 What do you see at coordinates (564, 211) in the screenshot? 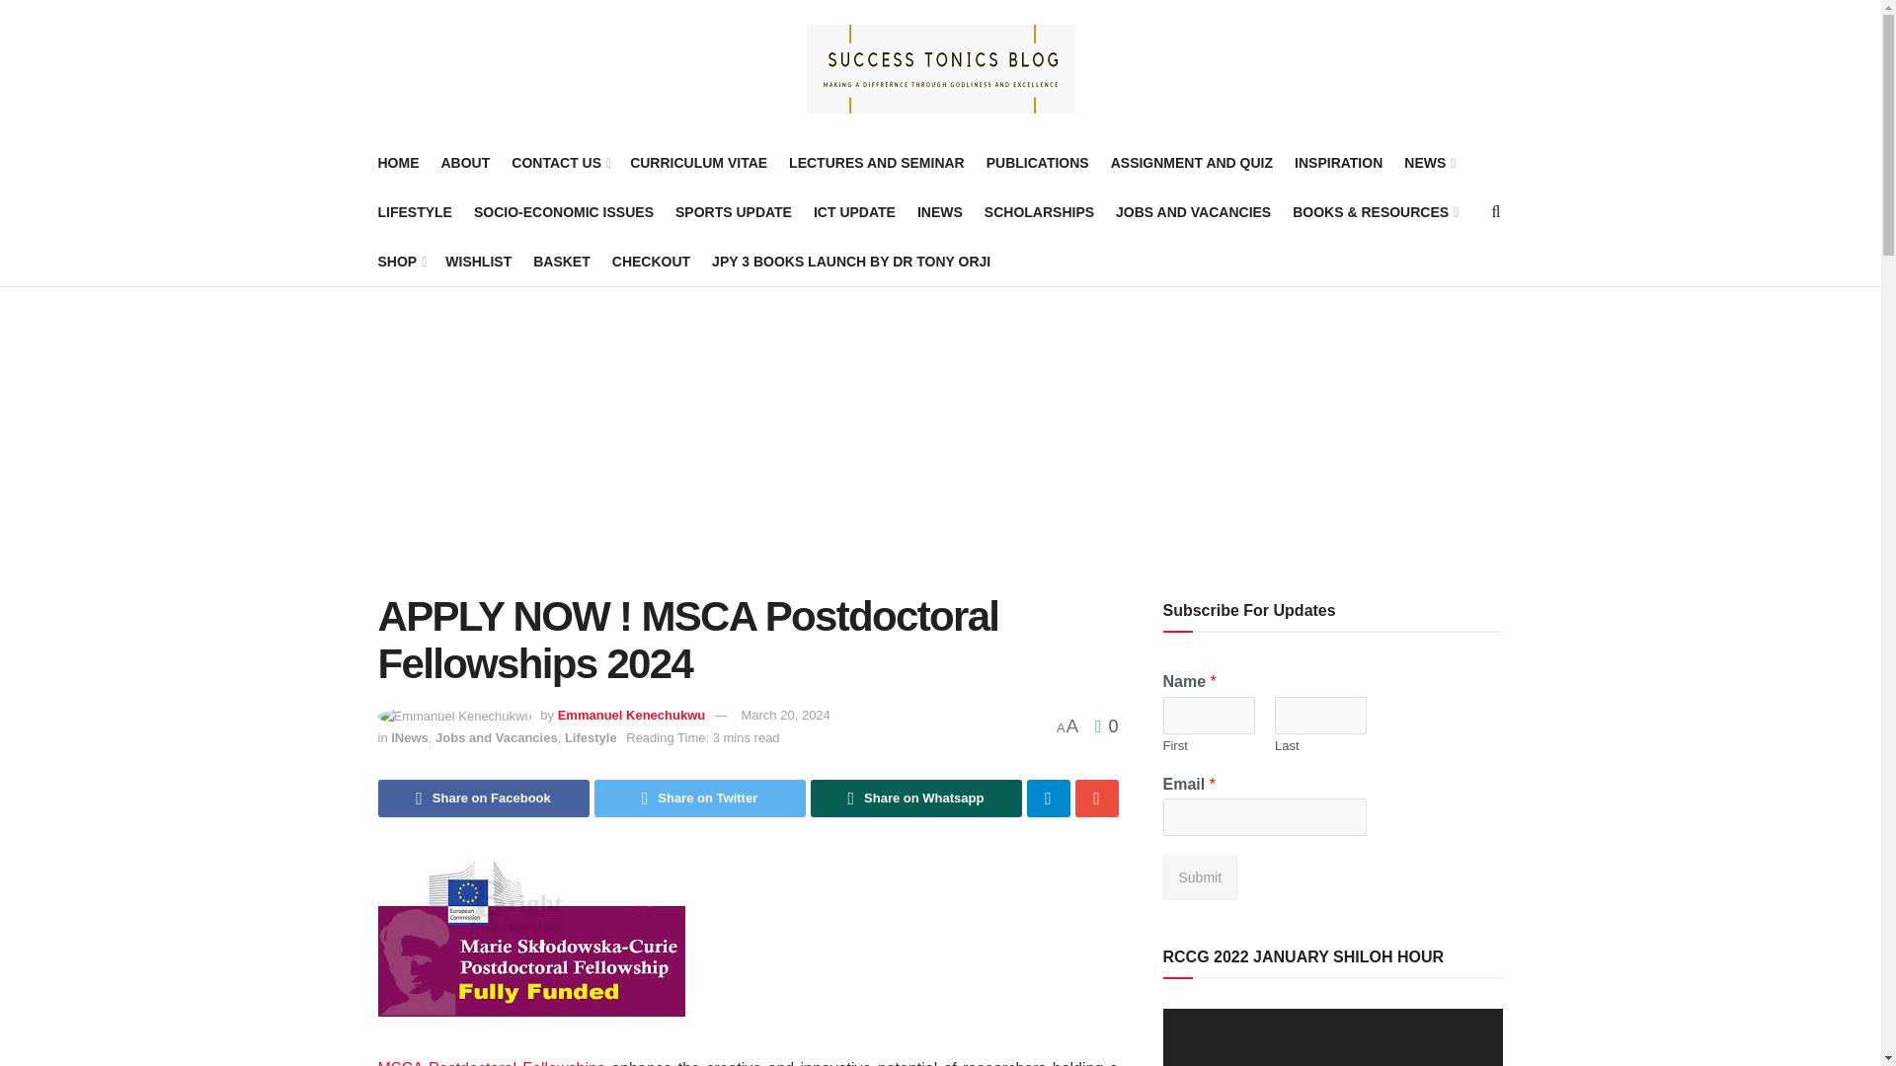
I see `SOCIO-ECONOMIC ISSUES` at bounding box center [564, 211].